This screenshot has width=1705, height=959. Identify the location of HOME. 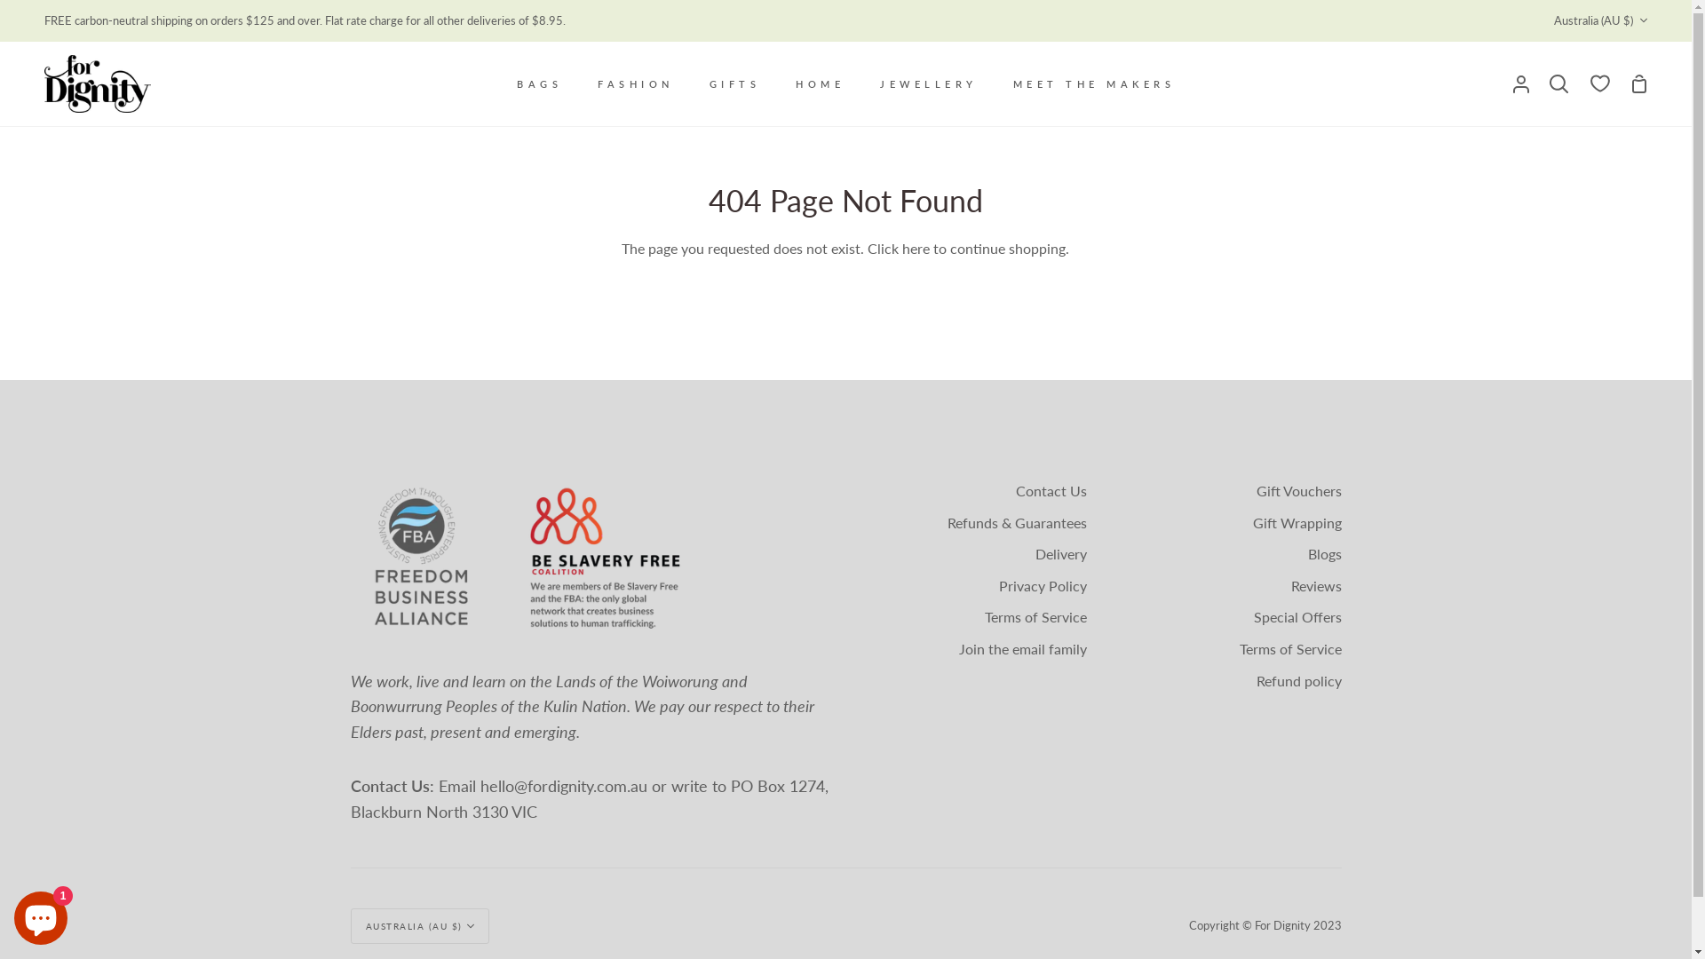
(821, 83).